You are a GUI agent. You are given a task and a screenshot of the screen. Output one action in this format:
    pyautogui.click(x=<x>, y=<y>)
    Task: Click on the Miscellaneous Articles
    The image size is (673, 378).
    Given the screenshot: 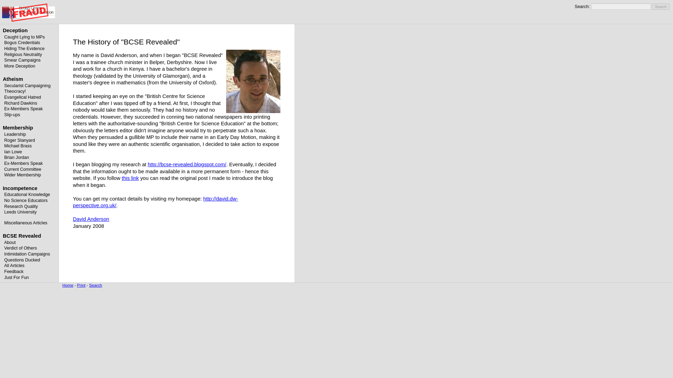 What is the action you would take?
    pyautogui.click(x=25, y=223)
    